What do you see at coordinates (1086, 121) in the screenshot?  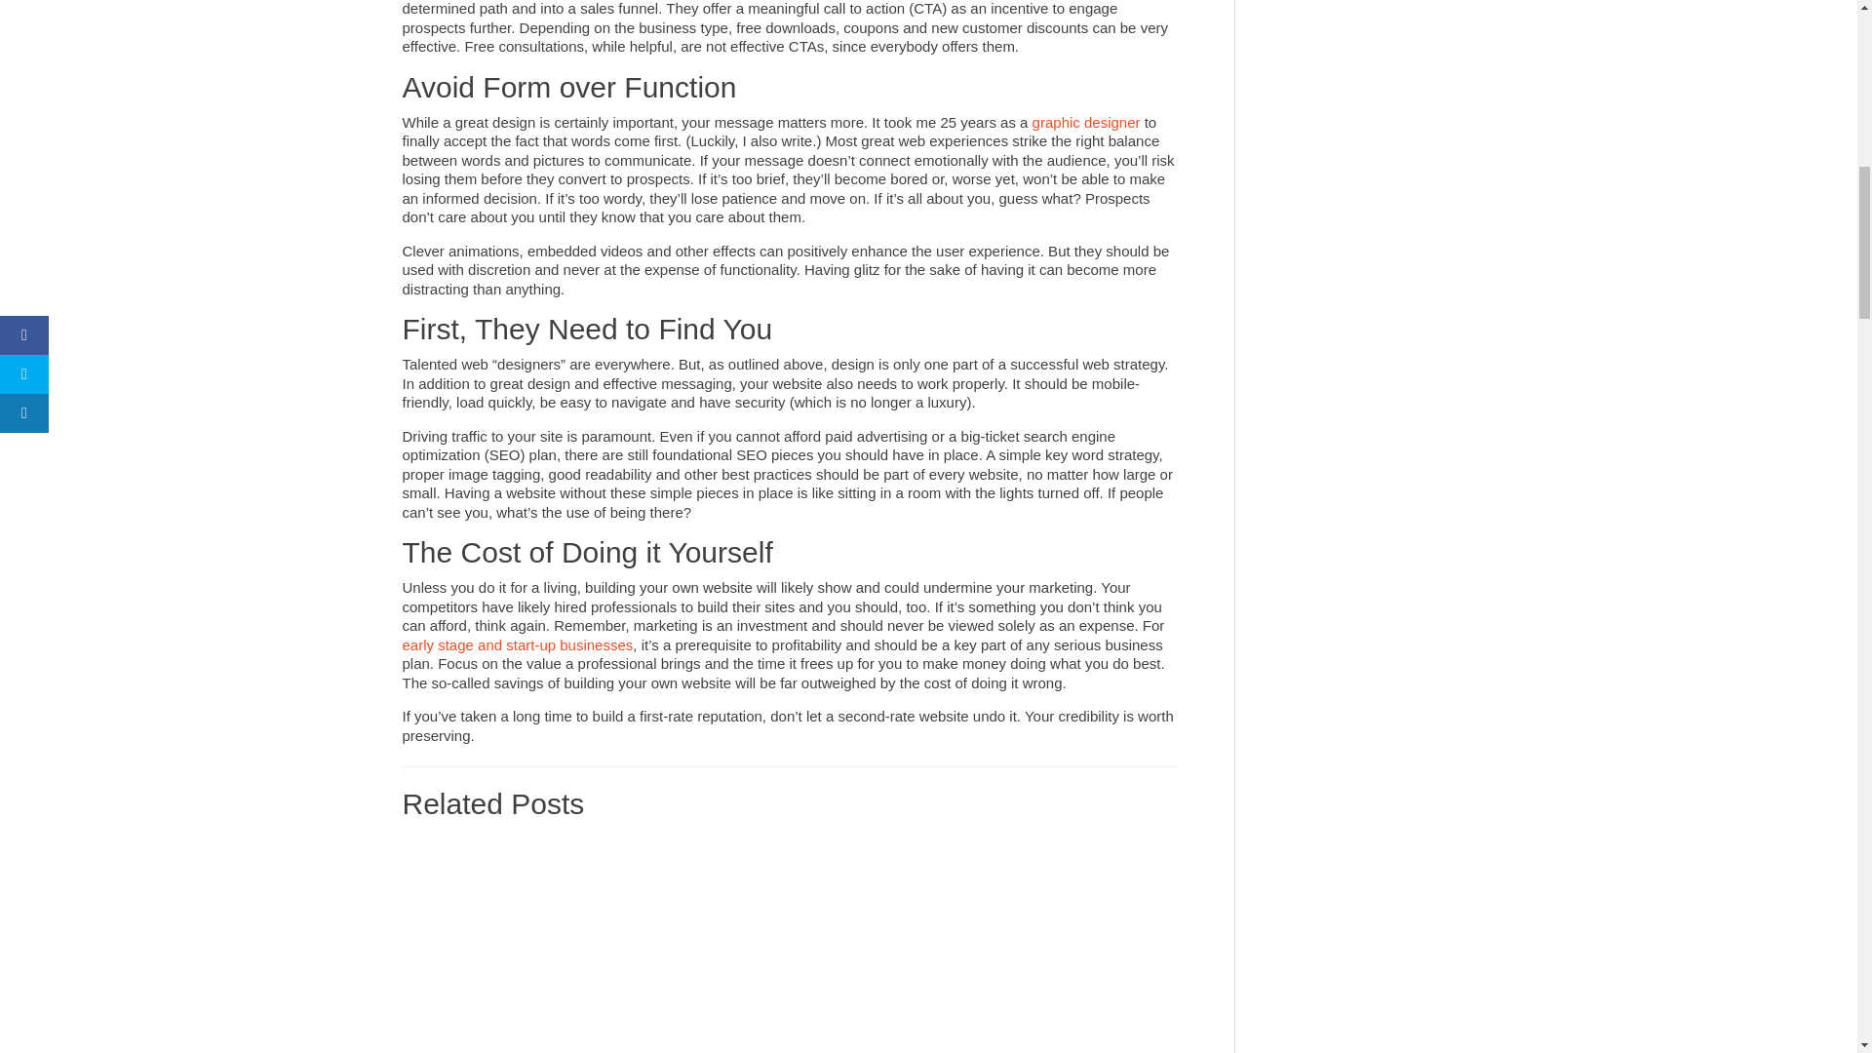 I see `graphic designer` at bounding box center [1086, 121].